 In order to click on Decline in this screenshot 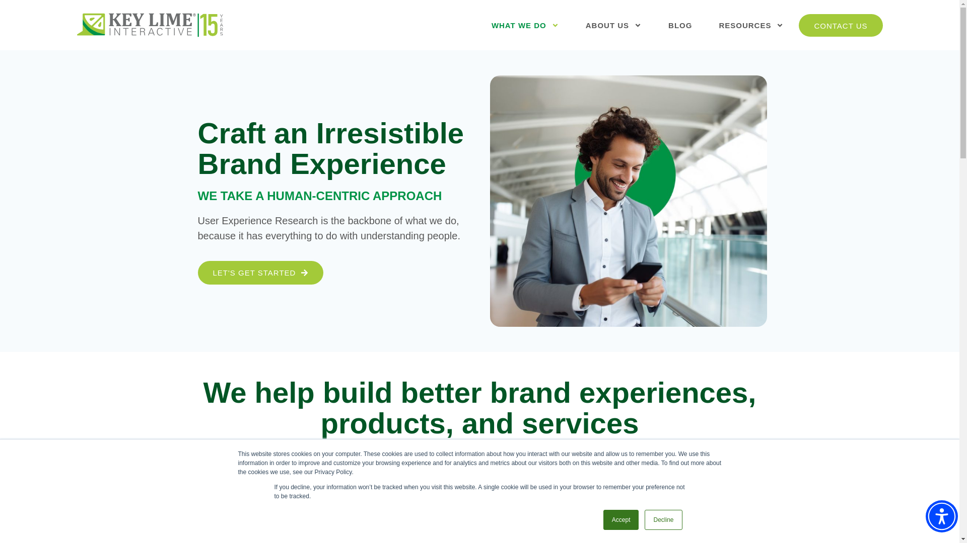, I will do `click(663, 520)`.